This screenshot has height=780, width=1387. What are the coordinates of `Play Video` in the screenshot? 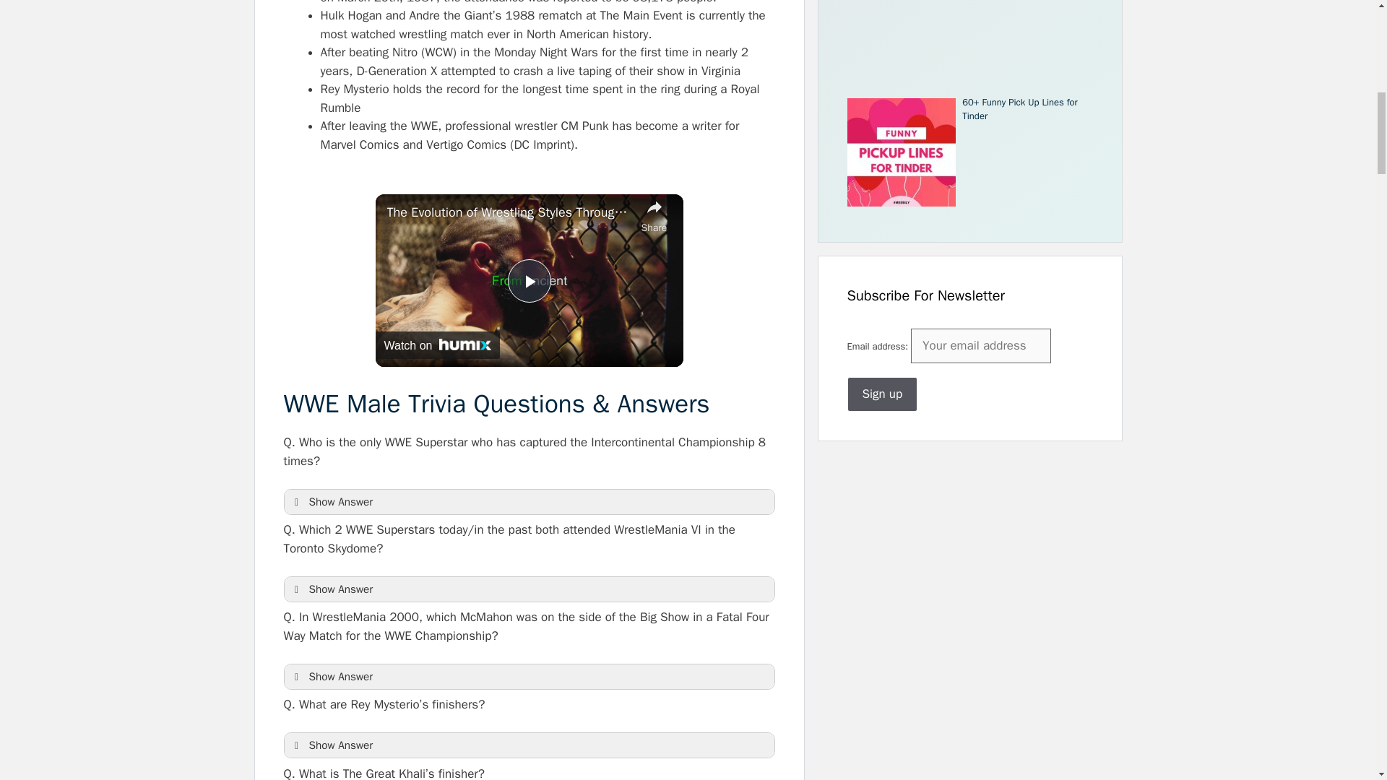 It's located at (529, 280).